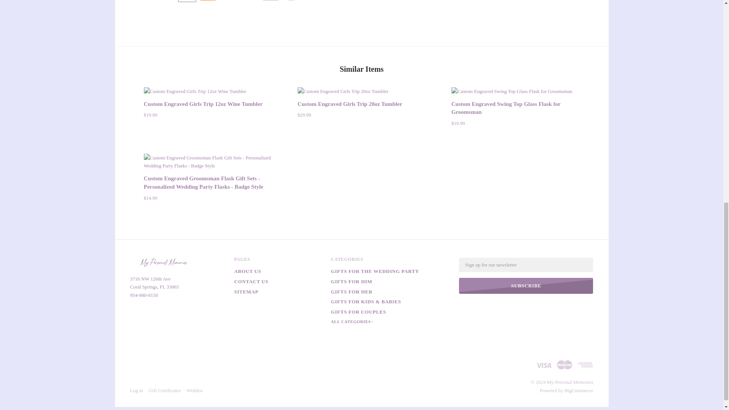 This screenshot has height=410, width=729. What do you see at coordinates (249, 0) in the screenshot?
I see `Custom Engraved Girls Trip 6oz Flask` at bounding box center [249, 0].